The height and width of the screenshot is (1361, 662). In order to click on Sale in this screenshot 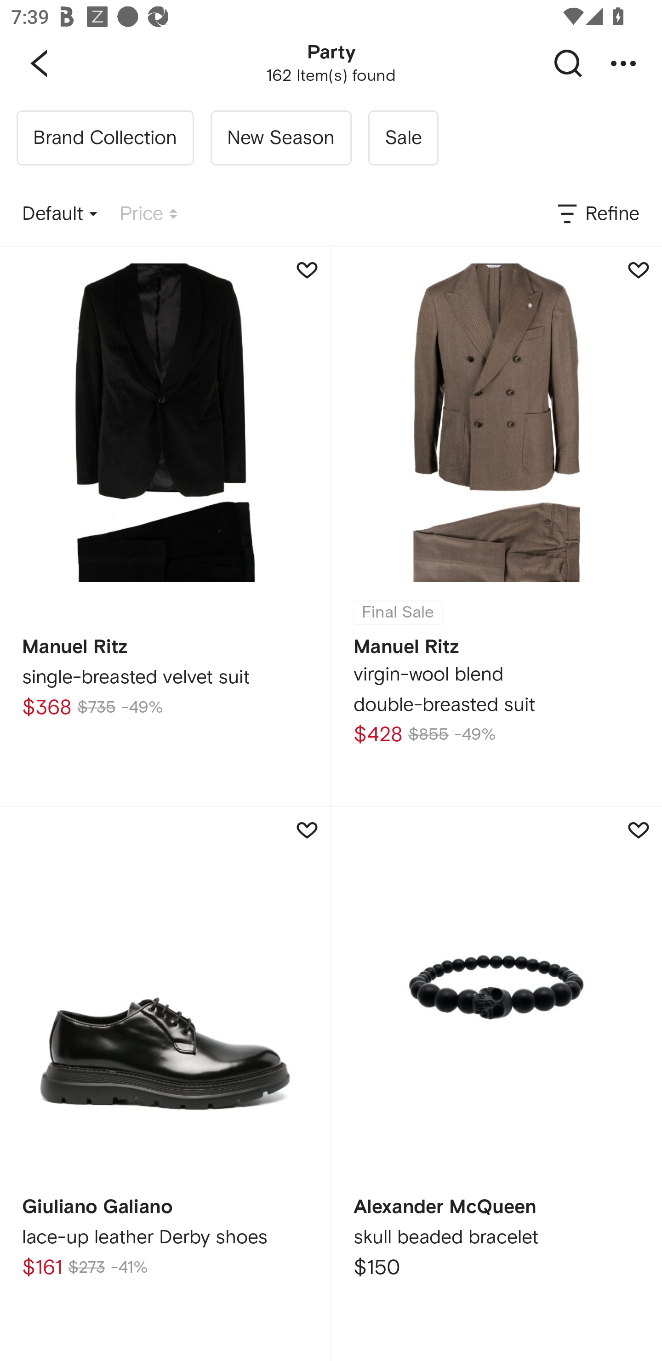, I will do `click(403, 138)`.